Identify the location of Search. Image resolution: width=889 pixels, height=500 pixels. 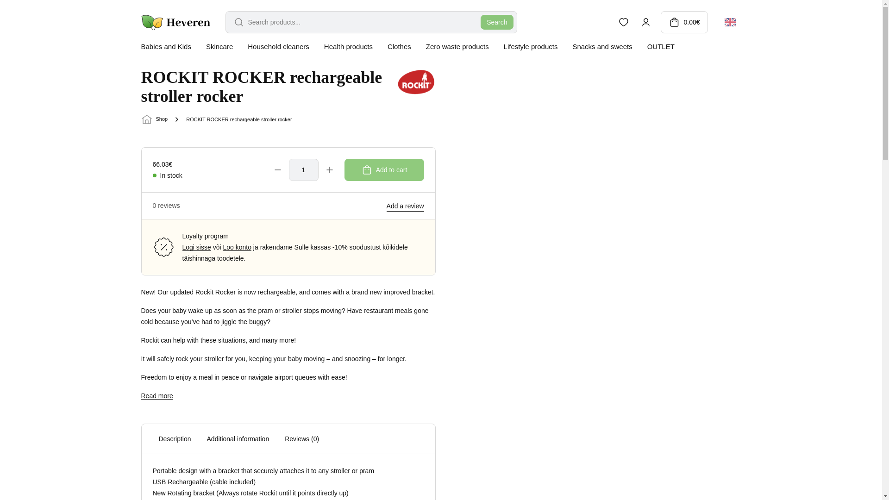
(496, 22).